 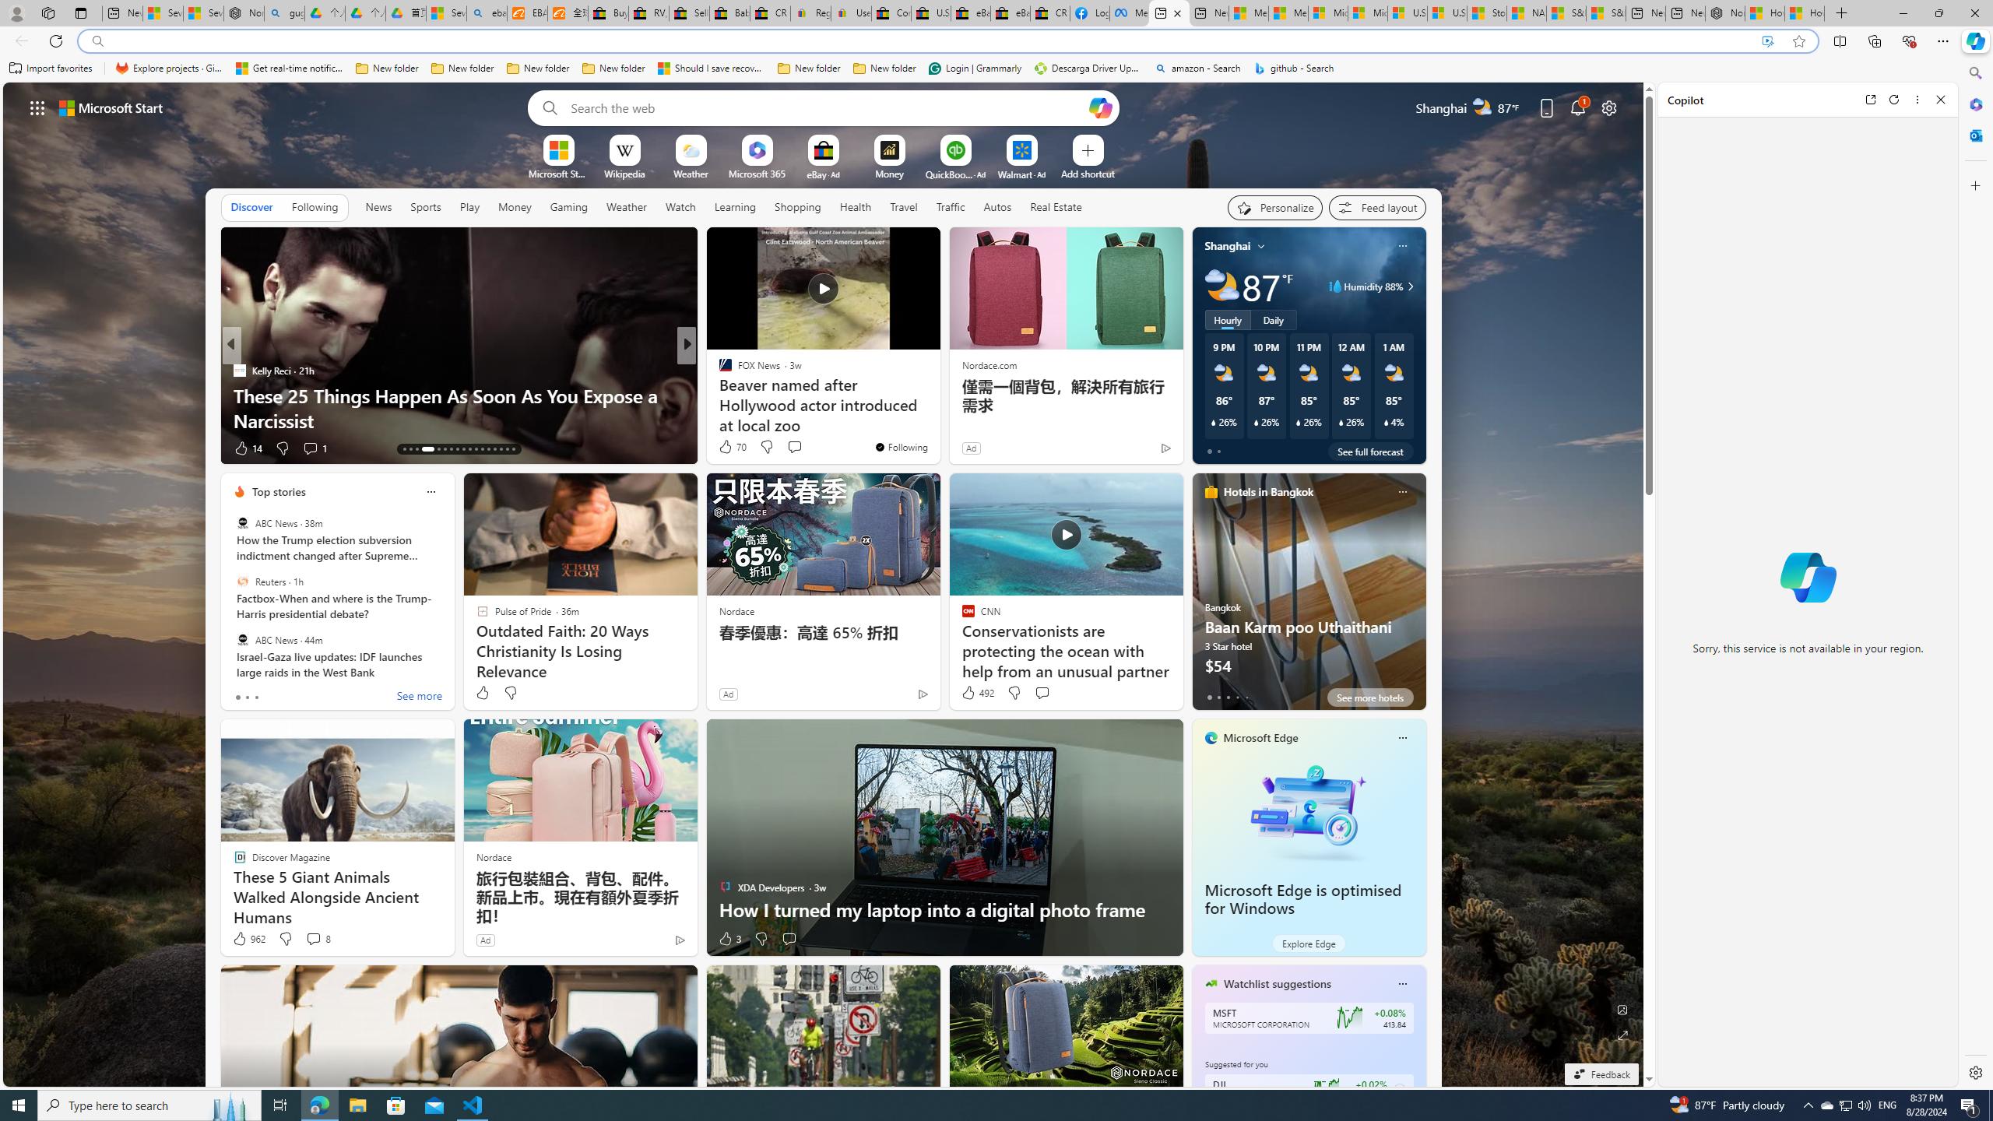 What do you see at coordinates (732, 447) in the screenshot?
I see `70 Like` at bounding box center [732, 447].